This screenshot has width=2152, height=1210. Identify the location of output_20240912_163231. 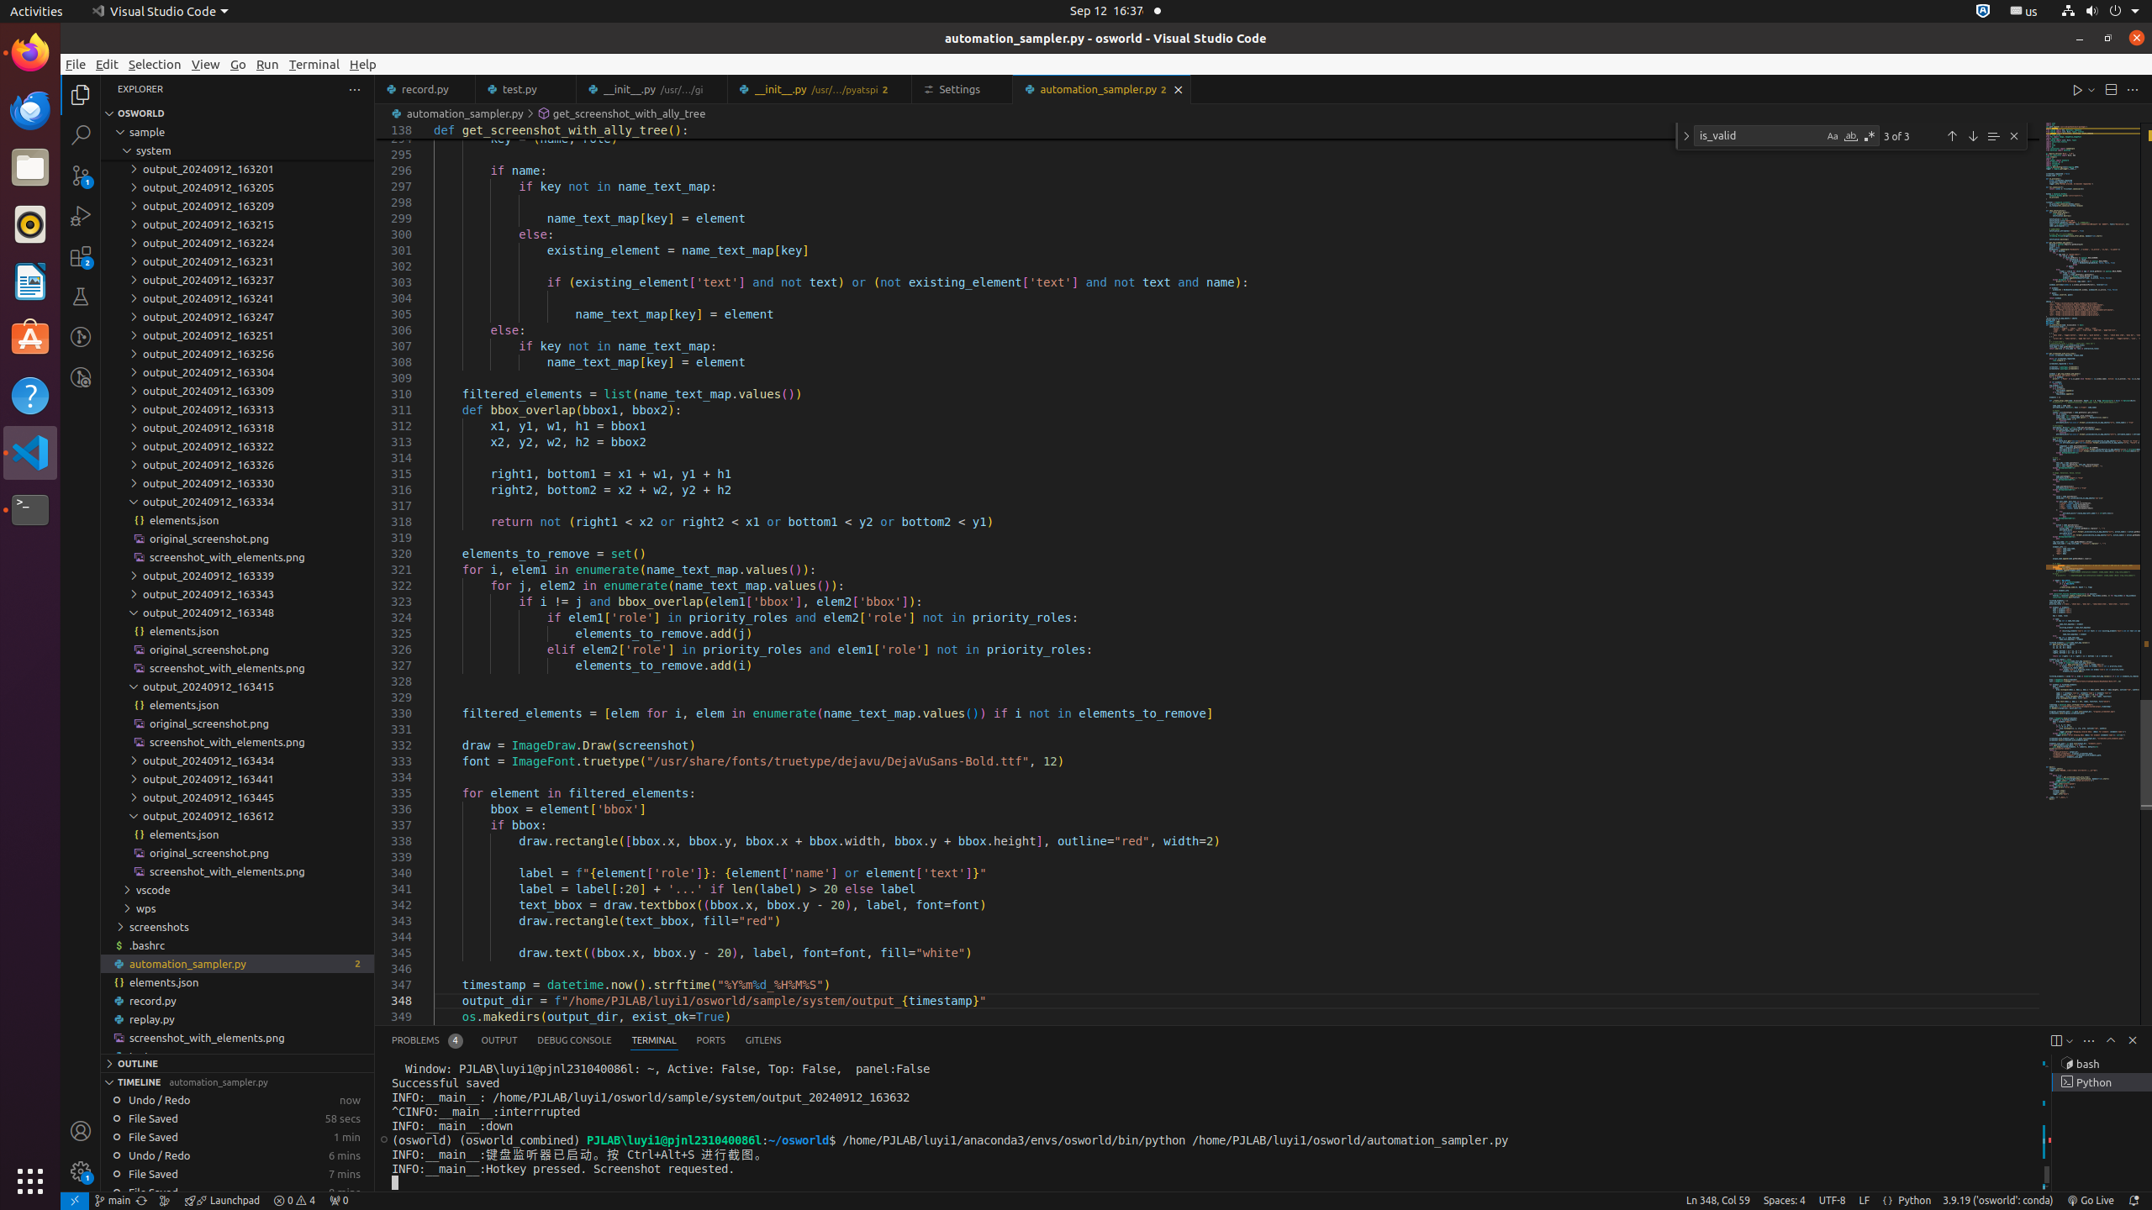
(237, 261).